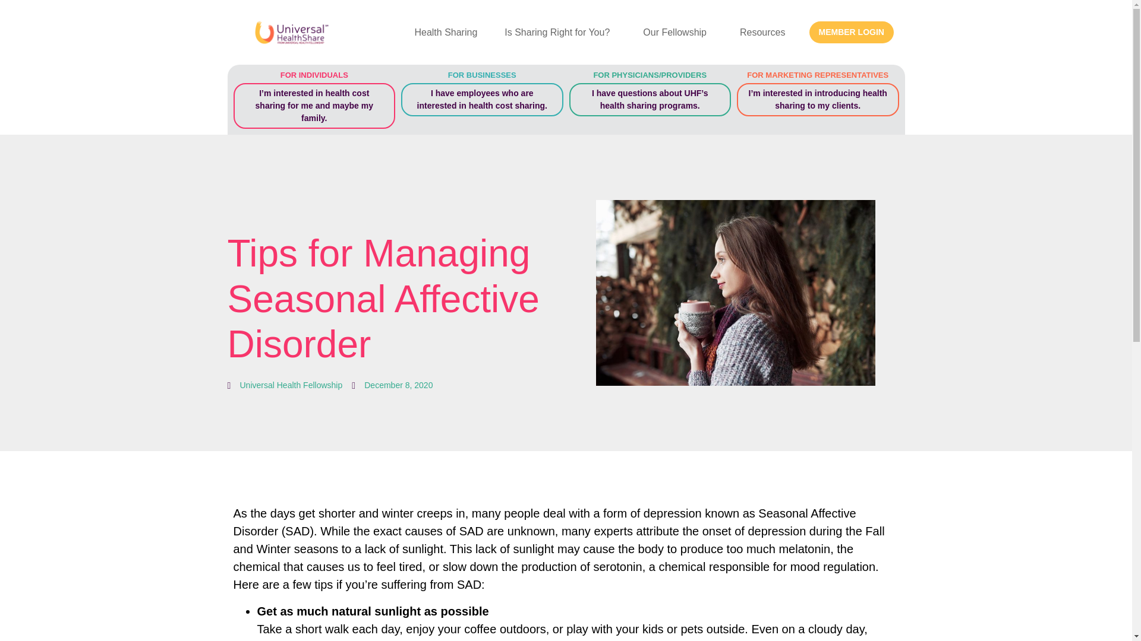  I want to click on Our Fellowship, so click(677, 32).